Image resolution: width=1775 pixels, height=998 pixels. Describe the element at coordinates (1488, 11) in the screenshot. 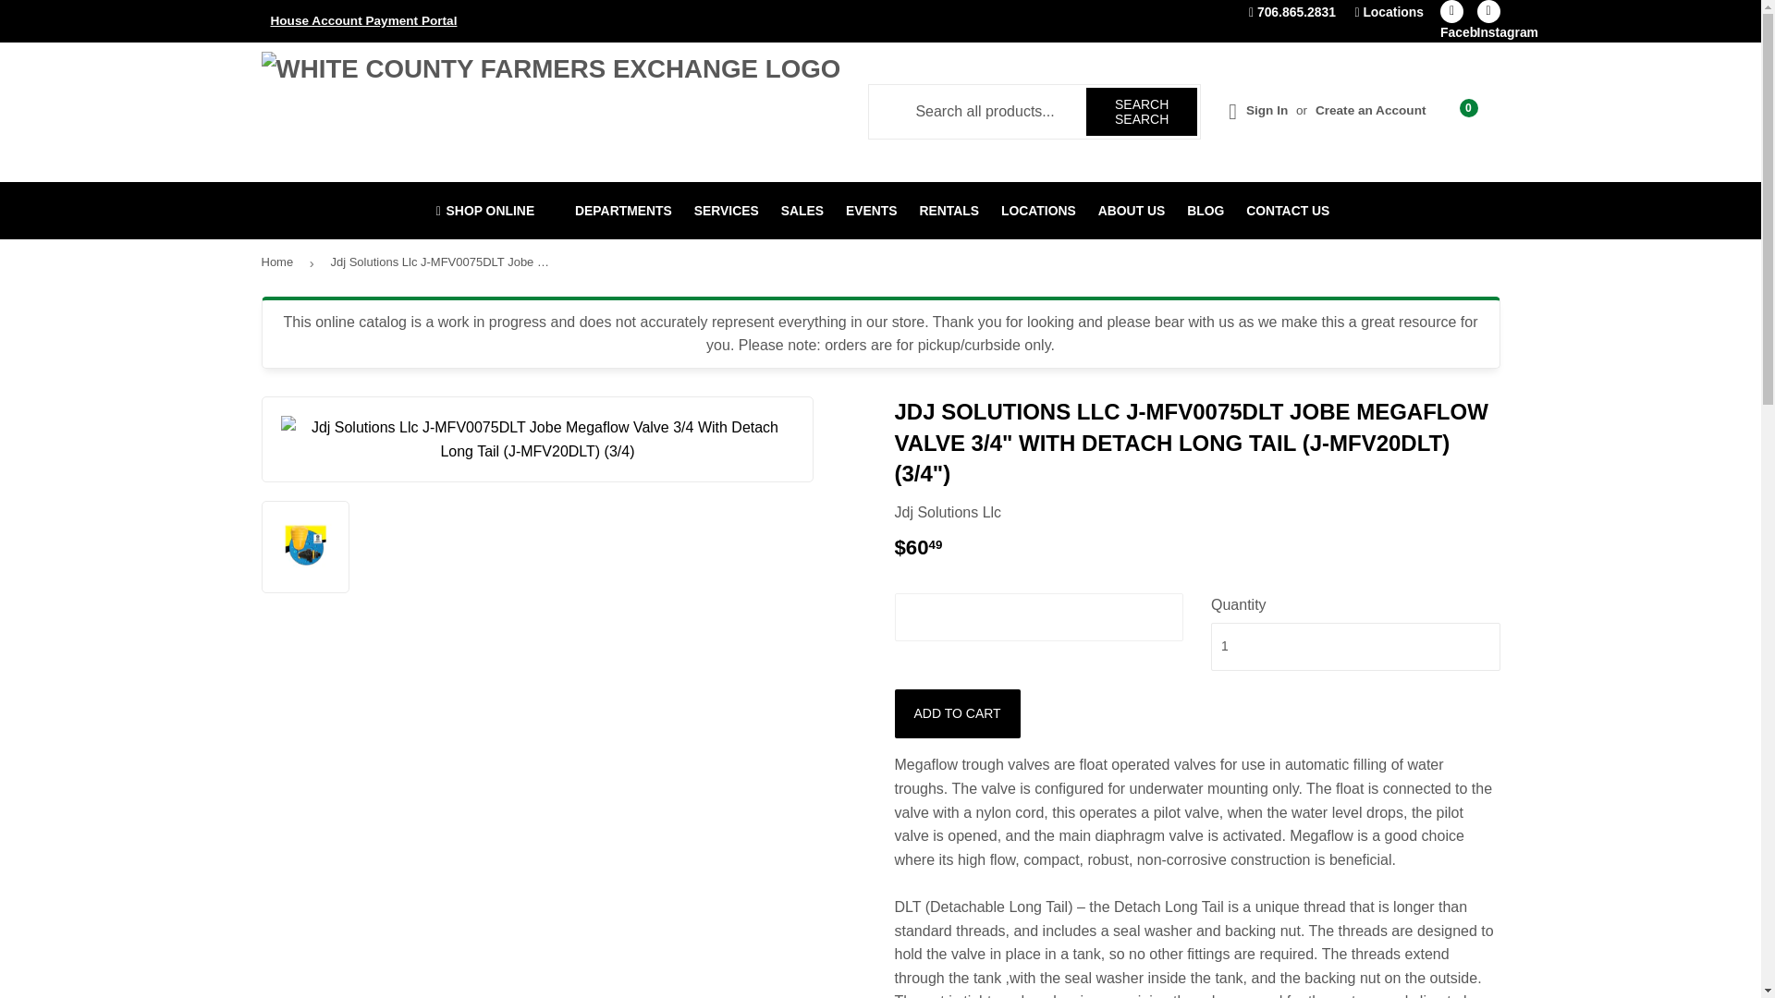

I see `White County Farmers Exchange on Instagram` at that location.